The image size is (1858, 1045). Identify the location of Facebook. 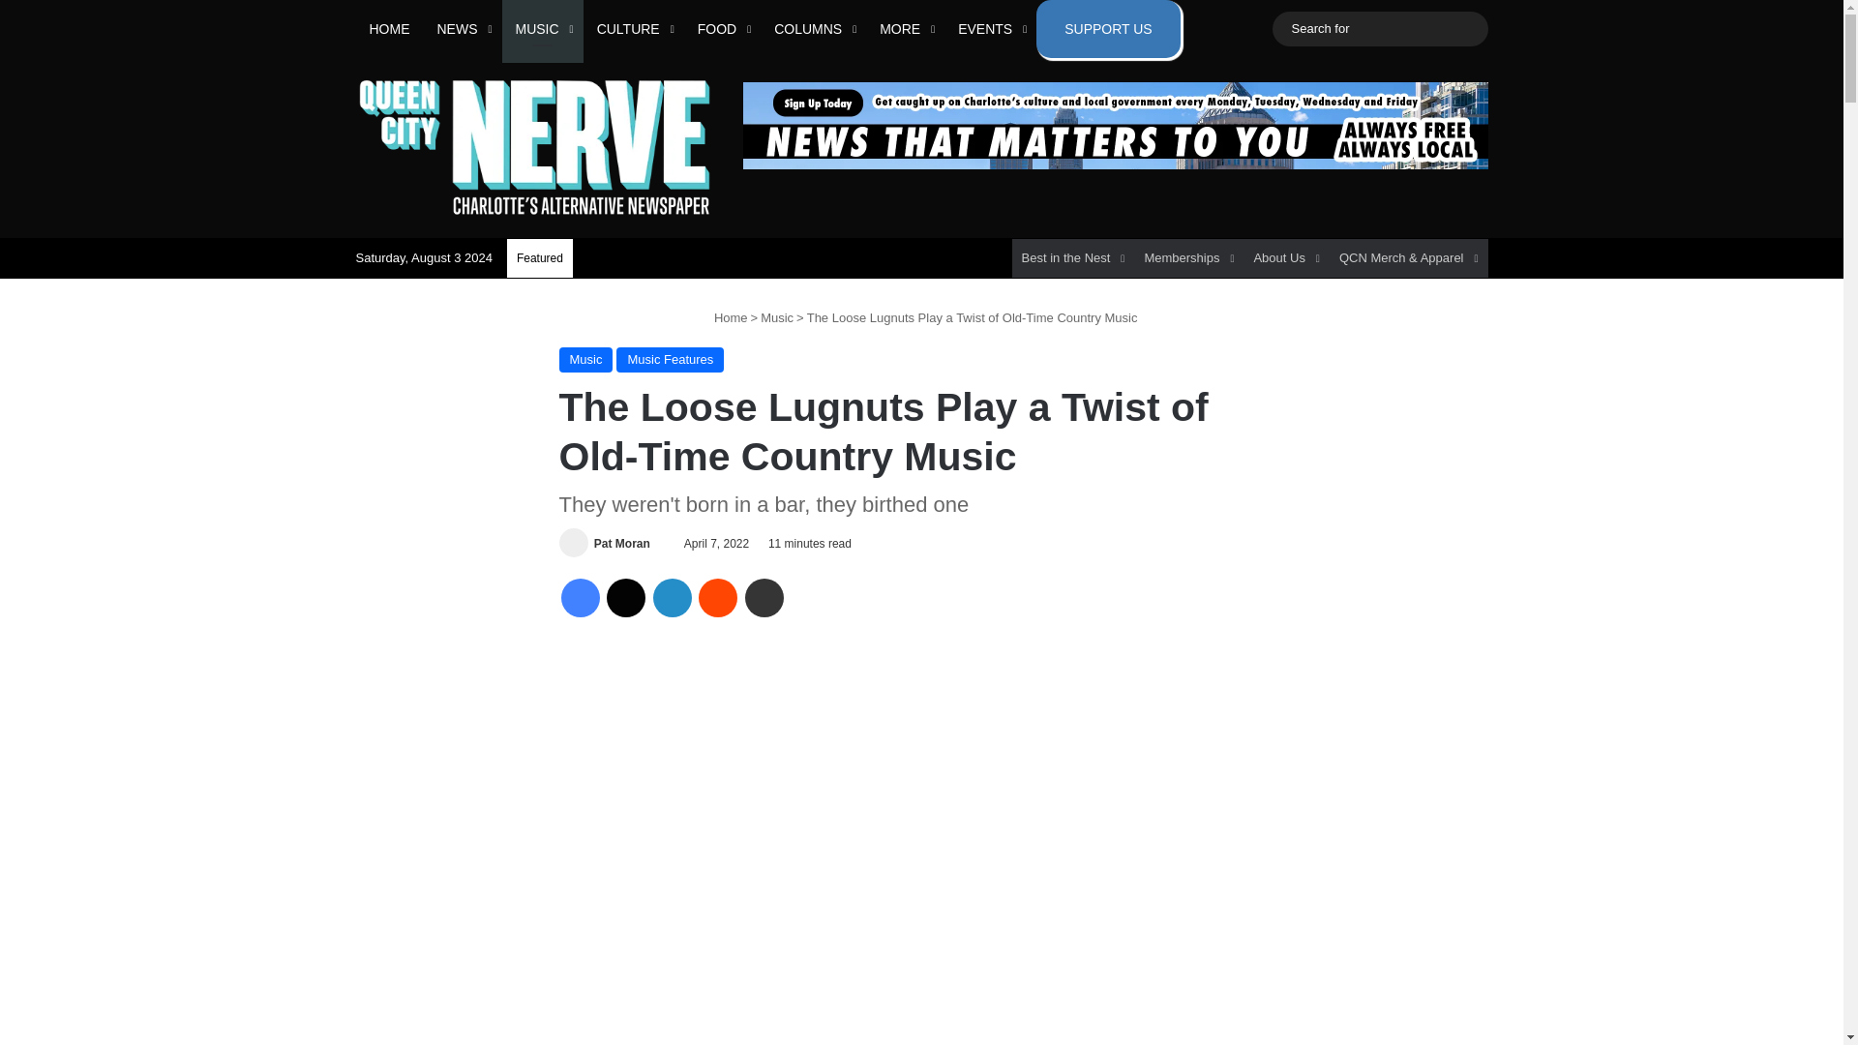
(581, 598).